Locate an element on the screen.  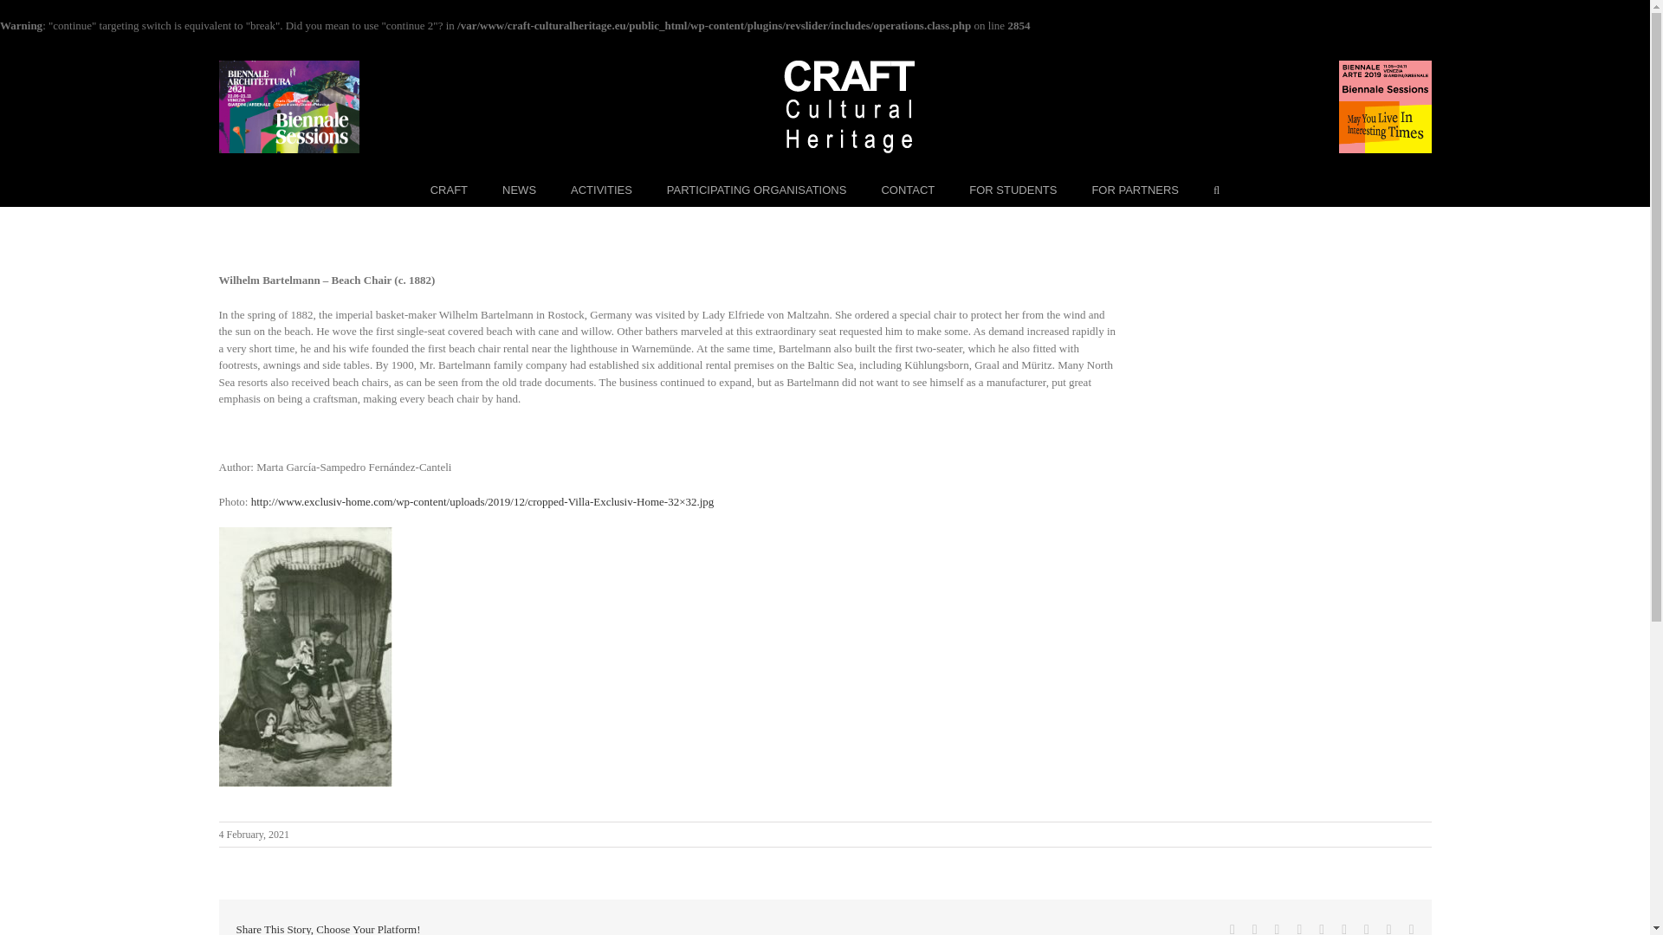
ACTIVITIES is located at coordinates (601, 188).